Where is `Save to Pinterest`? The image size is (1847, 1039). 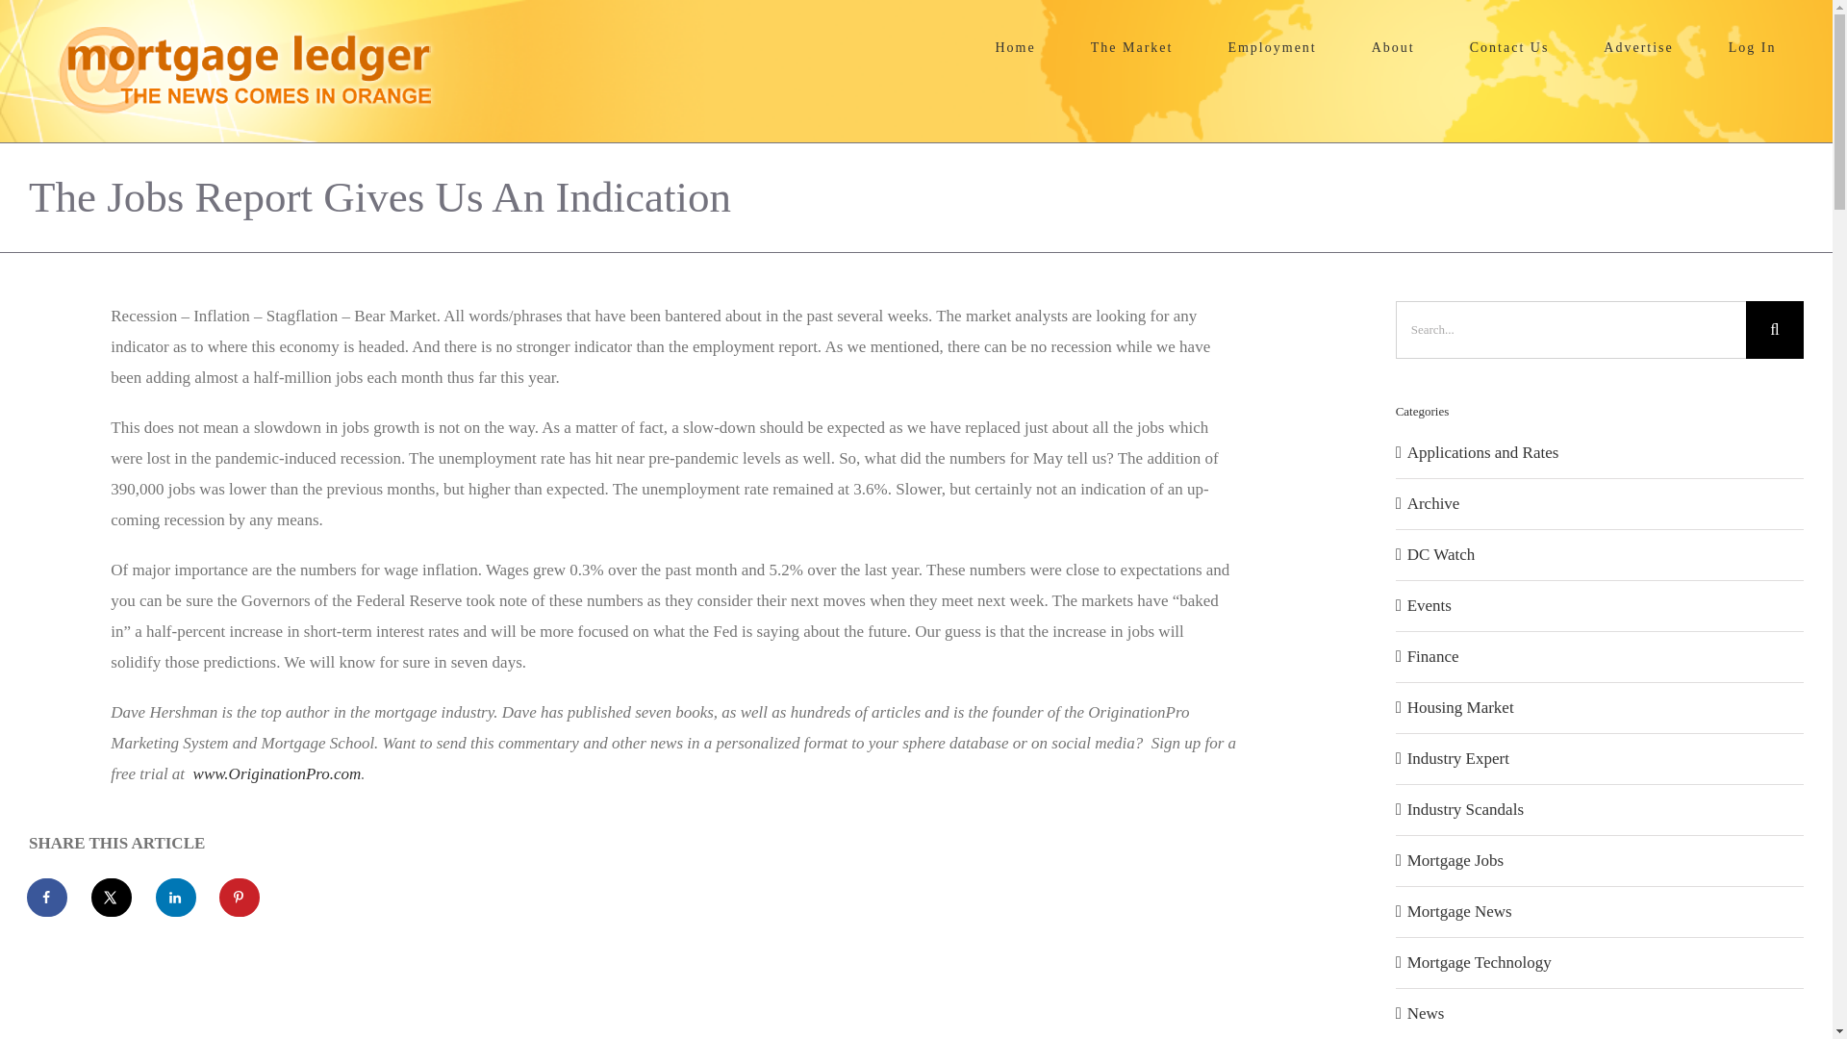 Save to Pinterest is located at coordinates (240, 897).